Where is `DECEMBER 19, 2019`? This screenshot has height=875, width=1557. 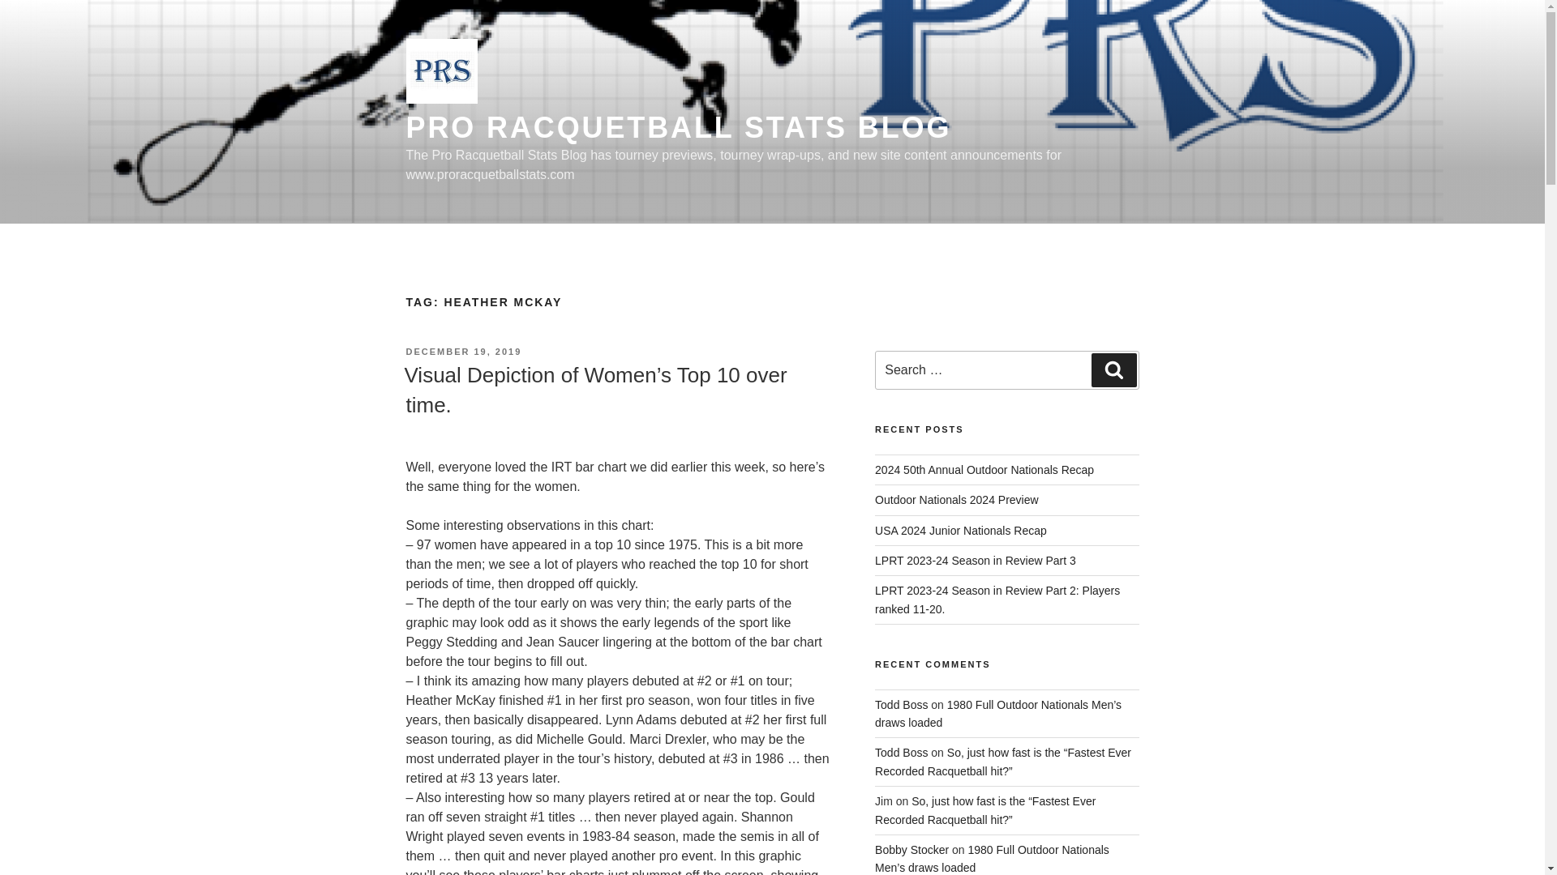
DECEMBER 19, 2019 is located at coordinates (463, 351).